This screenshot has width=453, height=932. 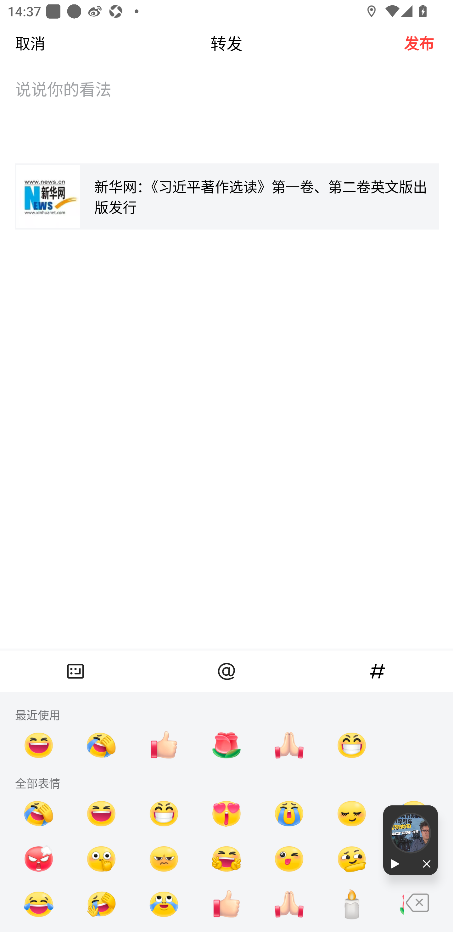 What do you see at coordinates (101, 814) in the screenshot?
I see `[大笑]` at bounding box center [101, 814].